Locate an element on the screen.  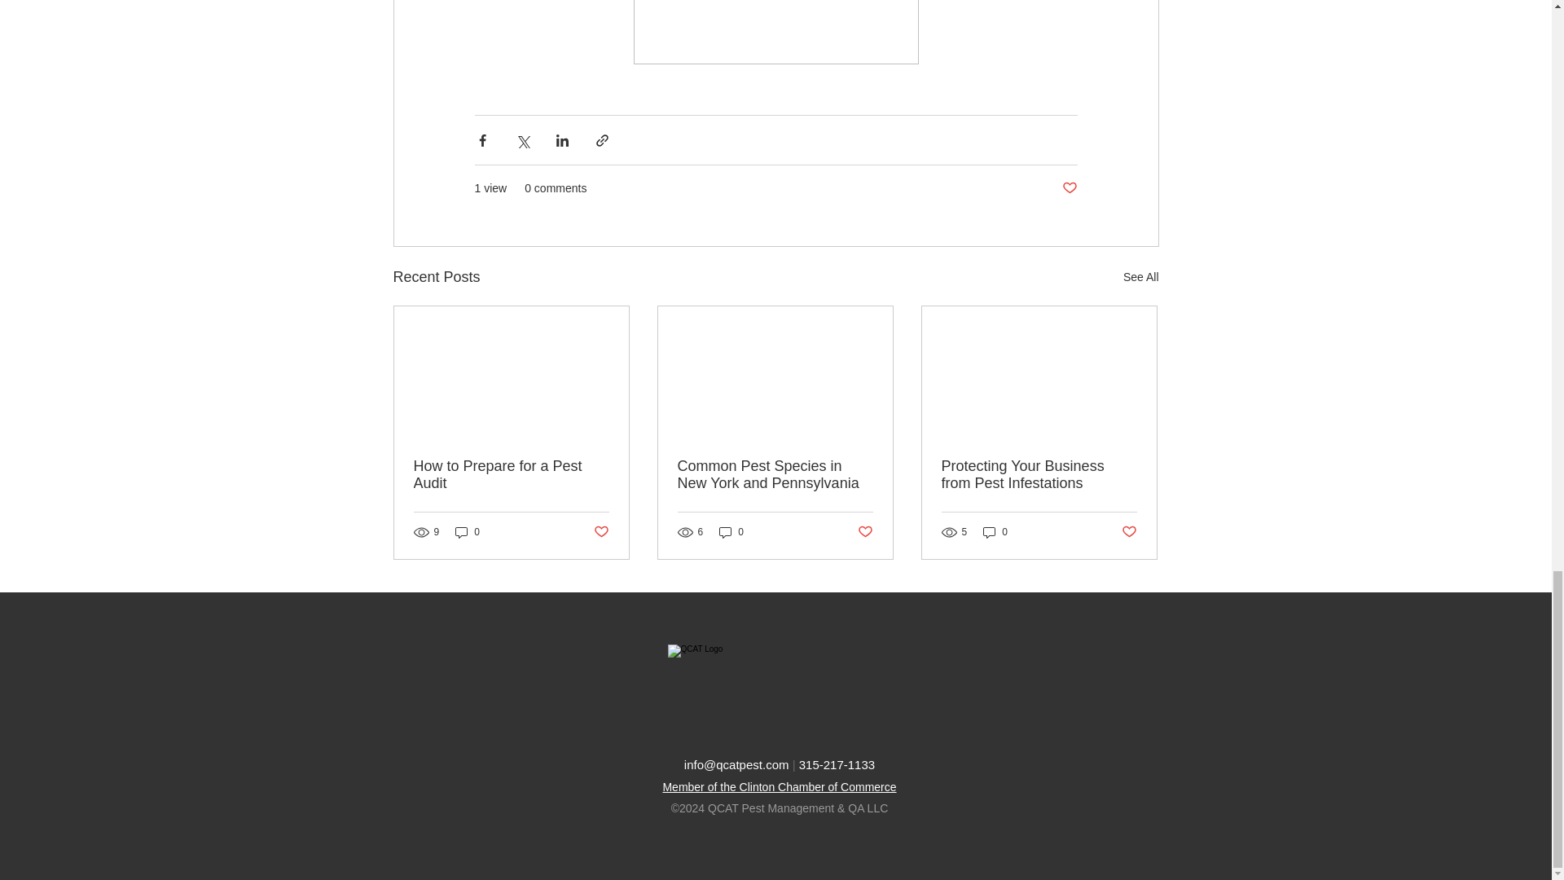
Protecting Your Business from Pest Infestations is located at coordinates (1039, 474).